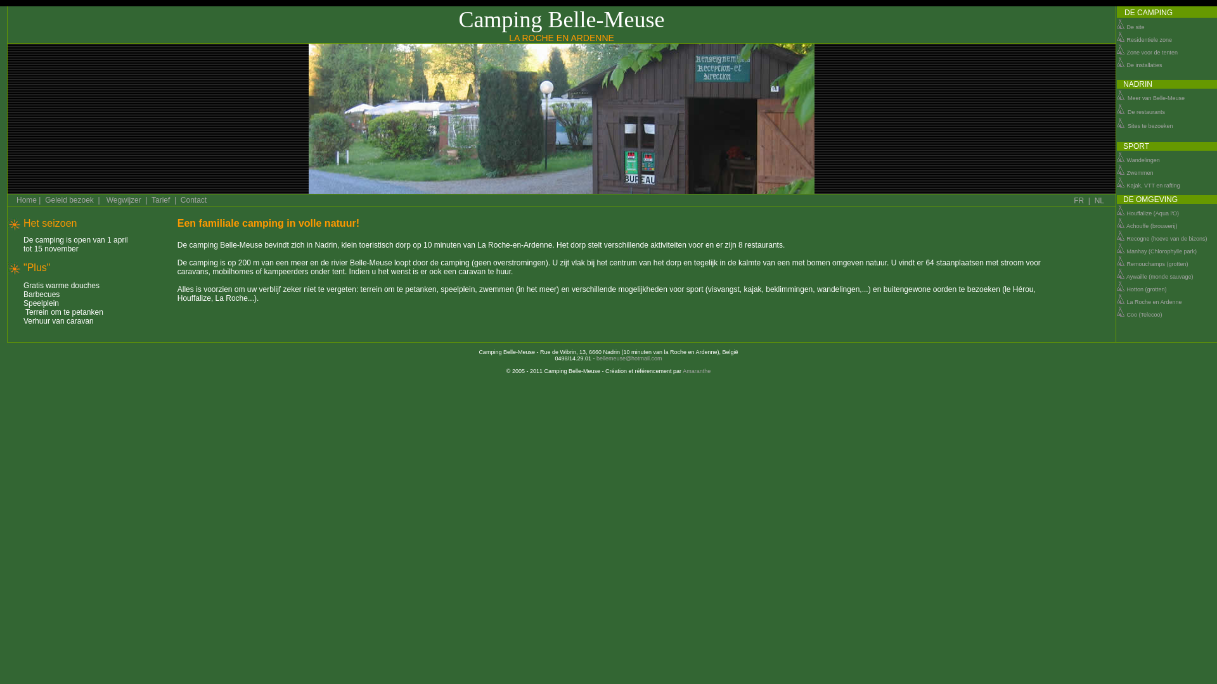  Describe the element at coordinates (1147, 52) in the screenshot. I see `Zone voor de tenten` at that location.